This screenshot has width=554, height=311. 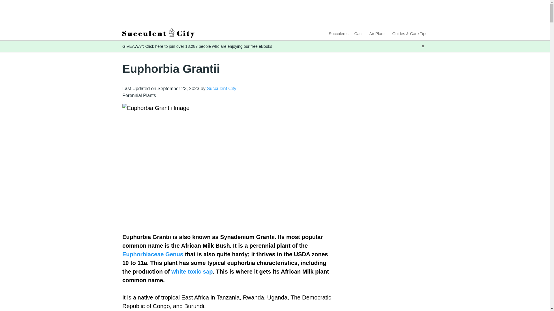 I want to click on Air Plants, so click(x=378, y=34).